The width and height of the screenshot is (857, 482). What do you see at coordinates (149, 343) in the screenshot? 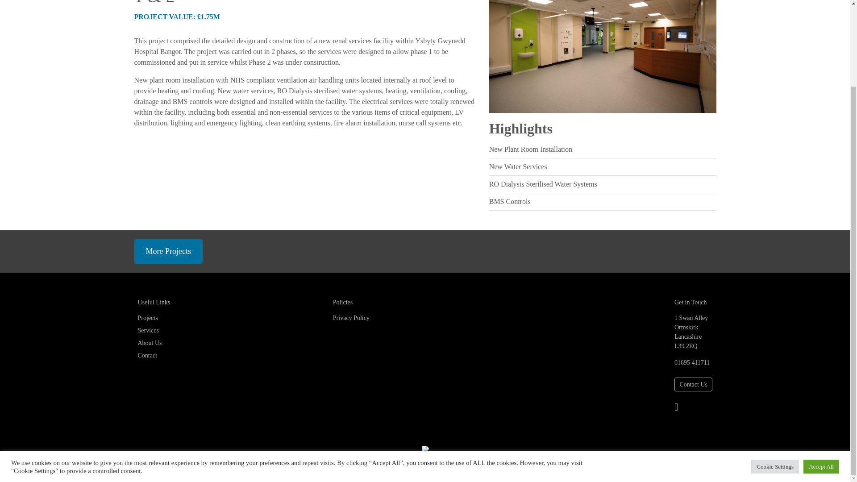
I see `About Us` at bounding box center [149, 343].